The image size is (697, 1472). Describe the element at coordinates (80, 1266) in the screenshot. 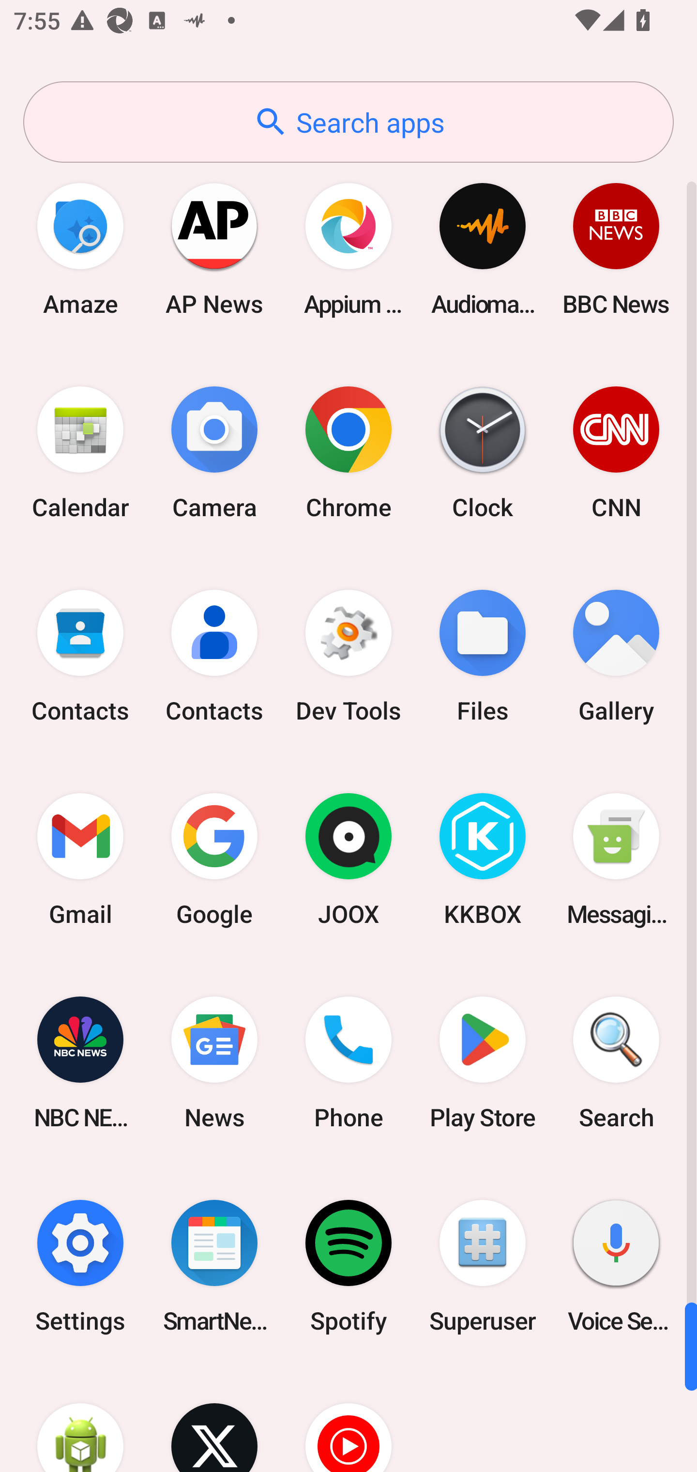

I see `Settings` at that location.